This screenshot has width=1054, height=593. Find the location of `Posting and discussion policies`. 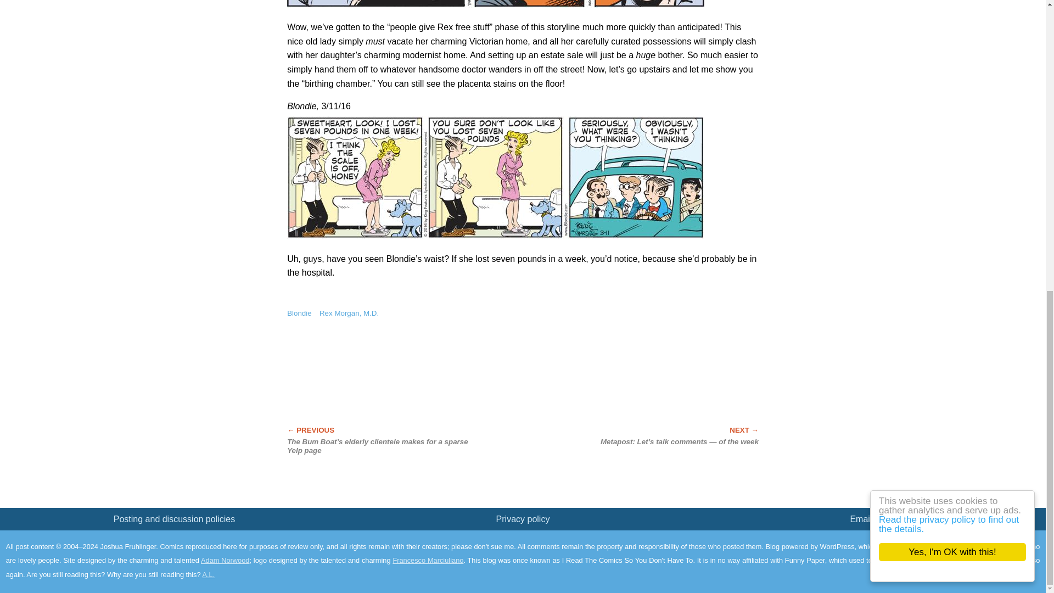

Posting and discussion policies is located at coordinates (175, 519).